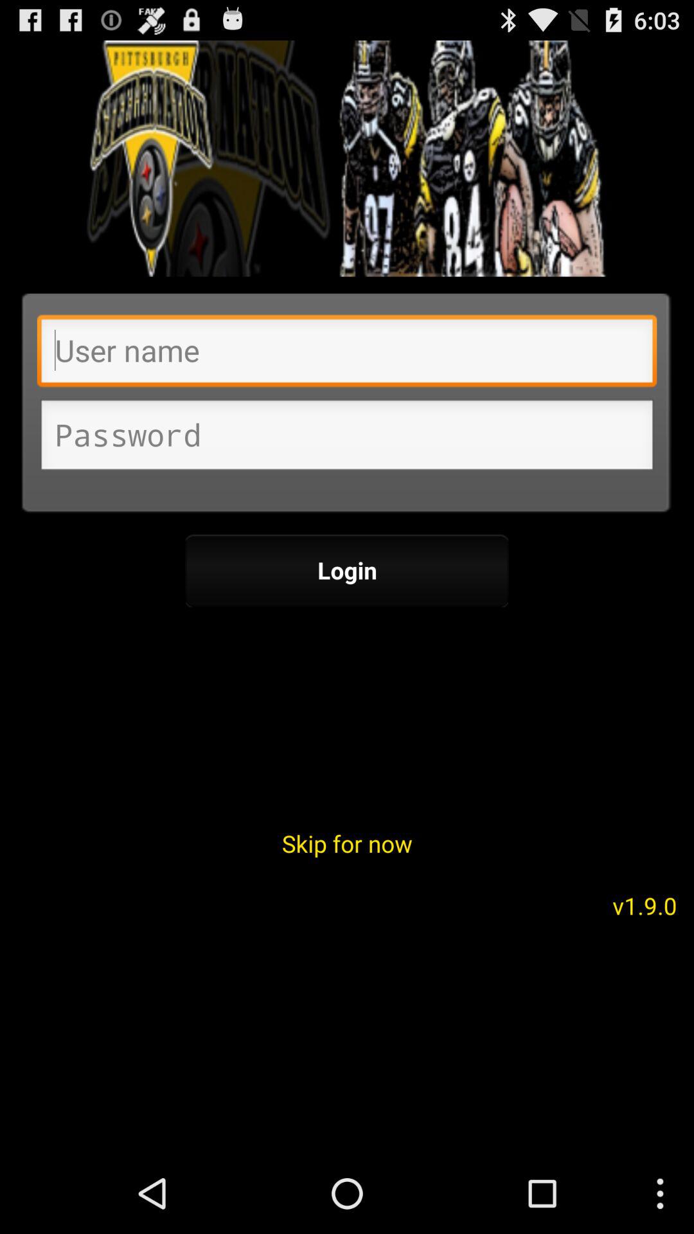  Describe the element at coordinates (347, 438) in the screenshot. I see `password information` at that location.